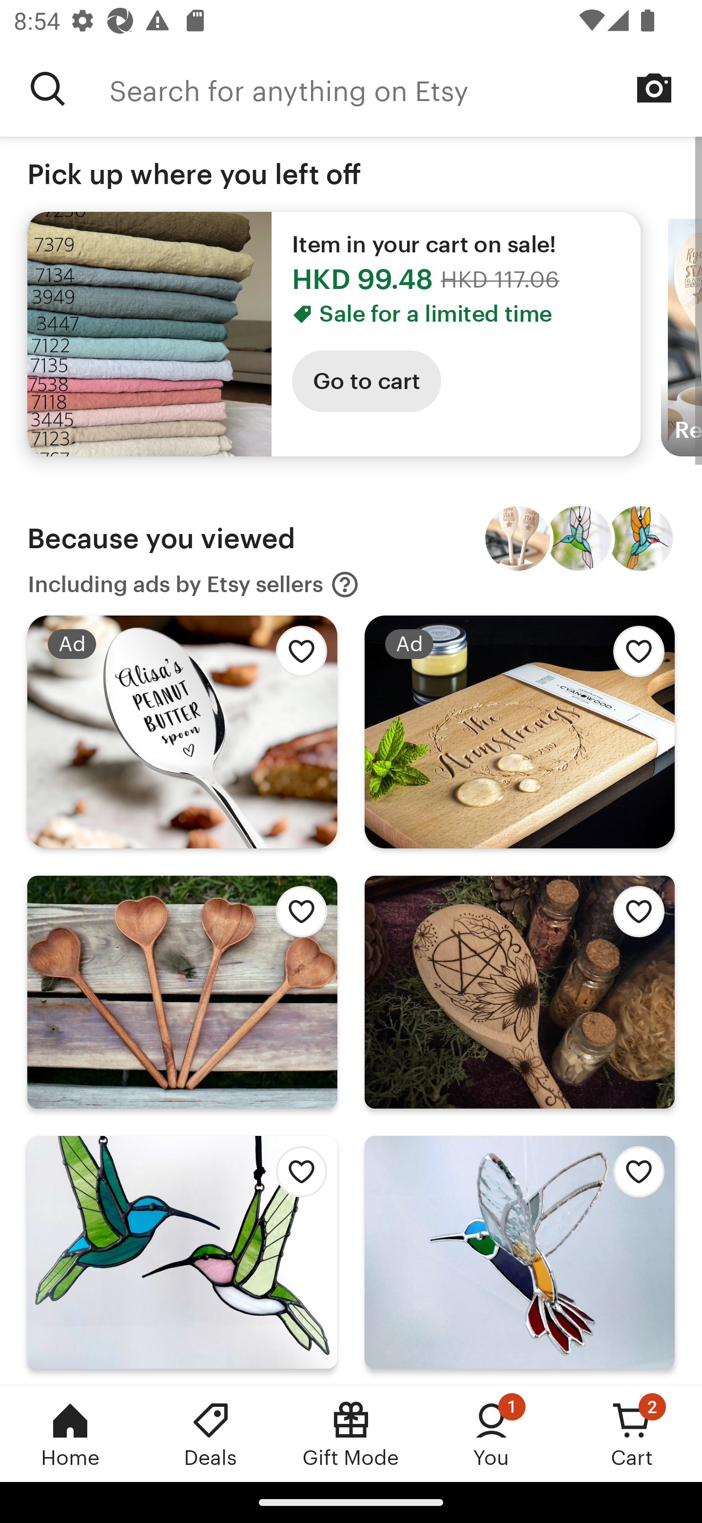 The width and height of the screenshot is (702, 1523). Describe the element at coordinates (194, 585) in the screenshot. I see `Including ads by Etsy sellers` at that location.